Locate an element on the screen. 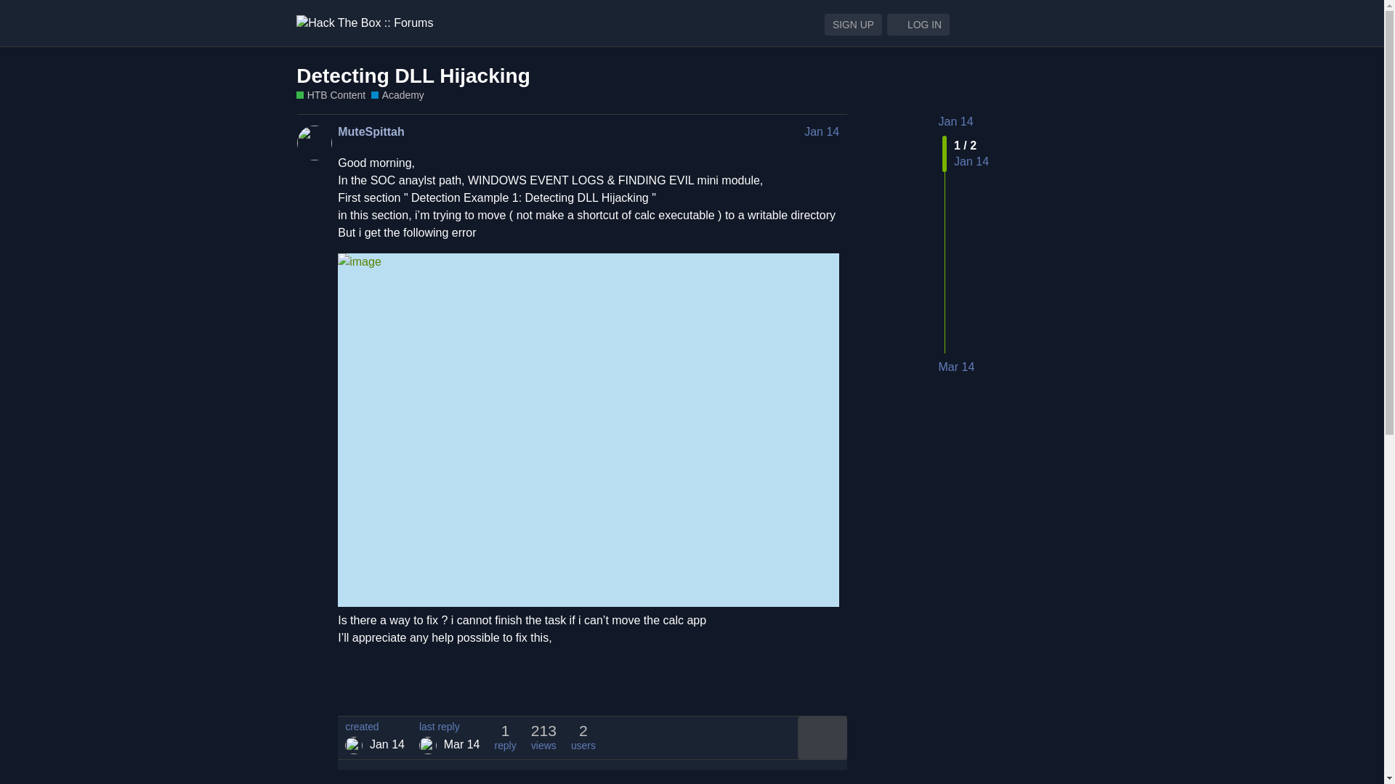 The width and height of the screenshot is (1395, 784). Jan 14 is located at coordinates (956, 121).